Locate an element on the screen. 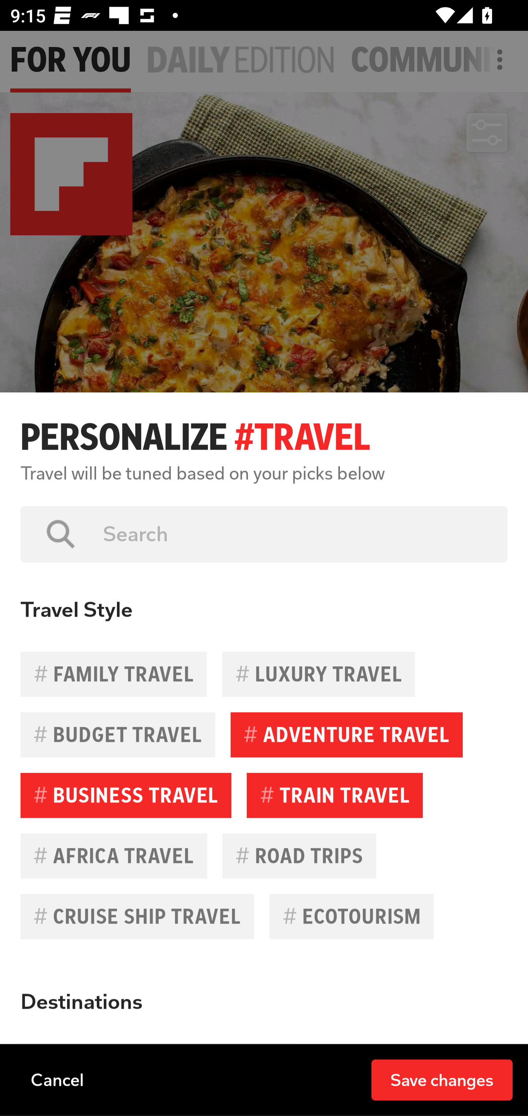 The width and height of the screenshot is (528, 1116). # ECOTOURISM is located at coordinates (351, 916).